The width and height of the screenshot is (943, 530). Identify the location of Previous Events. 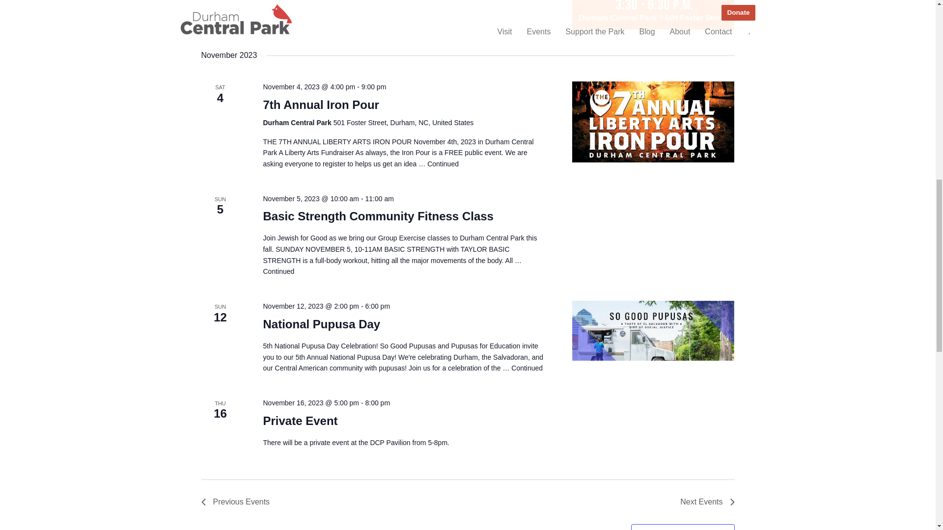
(236, 502).